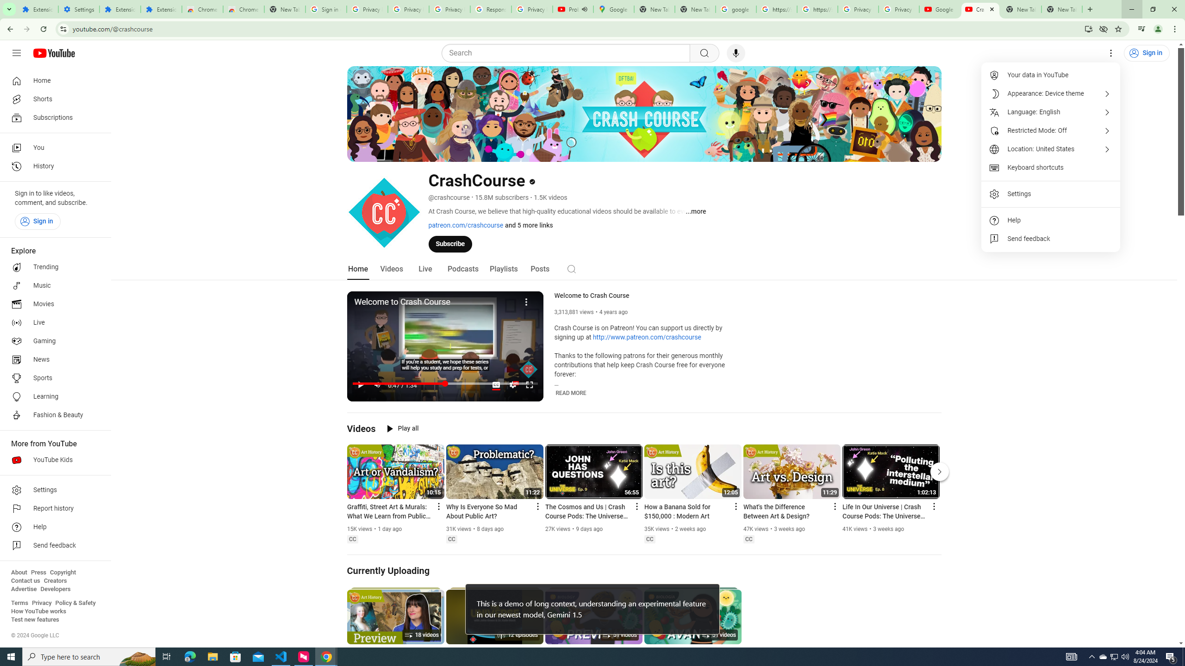 The width and height of the screenshot is (1185, 666). What do you see at coordinates (571, 393) in the screenshot?
I see `READ MORE` at bounding box center [571, 393].